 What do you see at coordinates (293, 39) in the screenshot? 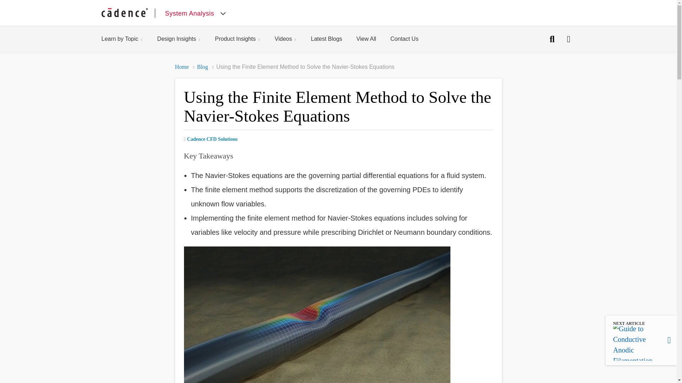
I see `View All` at bounding box center [293, 39].